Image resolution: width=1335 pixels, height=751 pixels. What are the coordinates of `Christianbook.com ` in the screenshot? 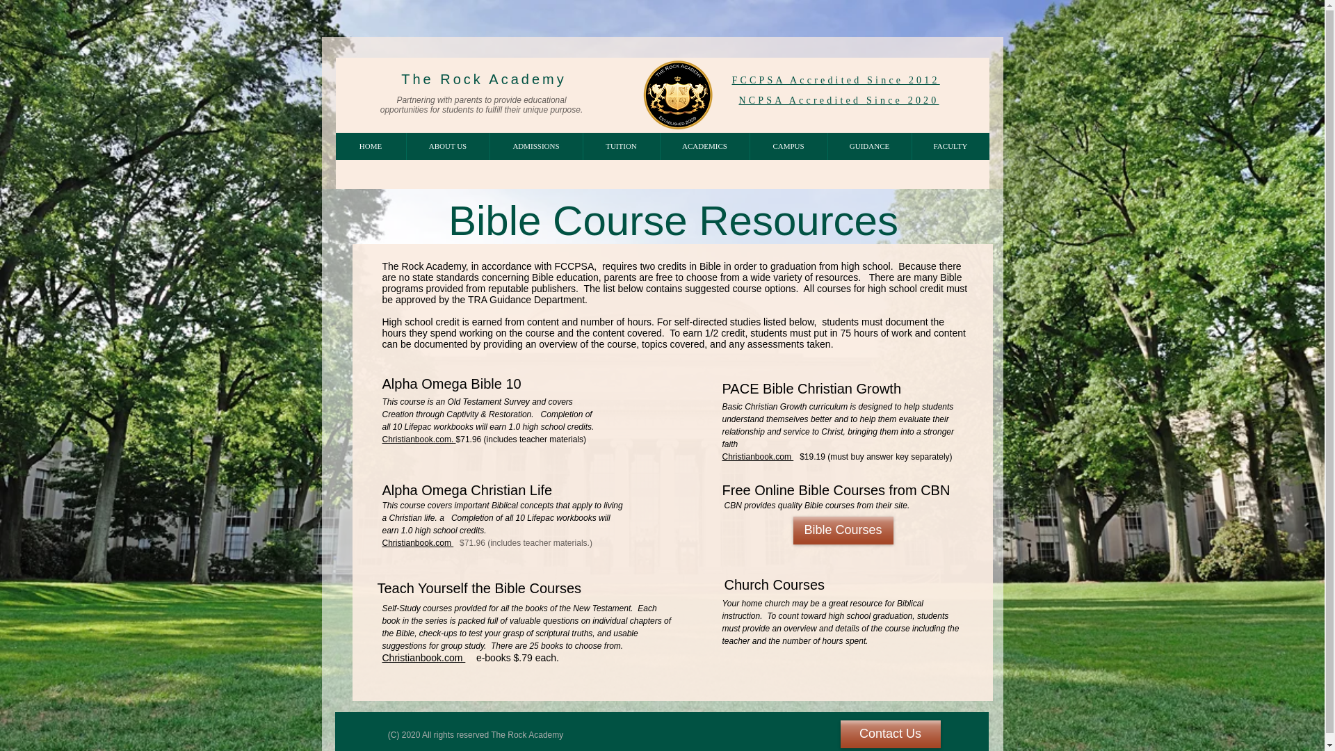 It's located at (757, 455).